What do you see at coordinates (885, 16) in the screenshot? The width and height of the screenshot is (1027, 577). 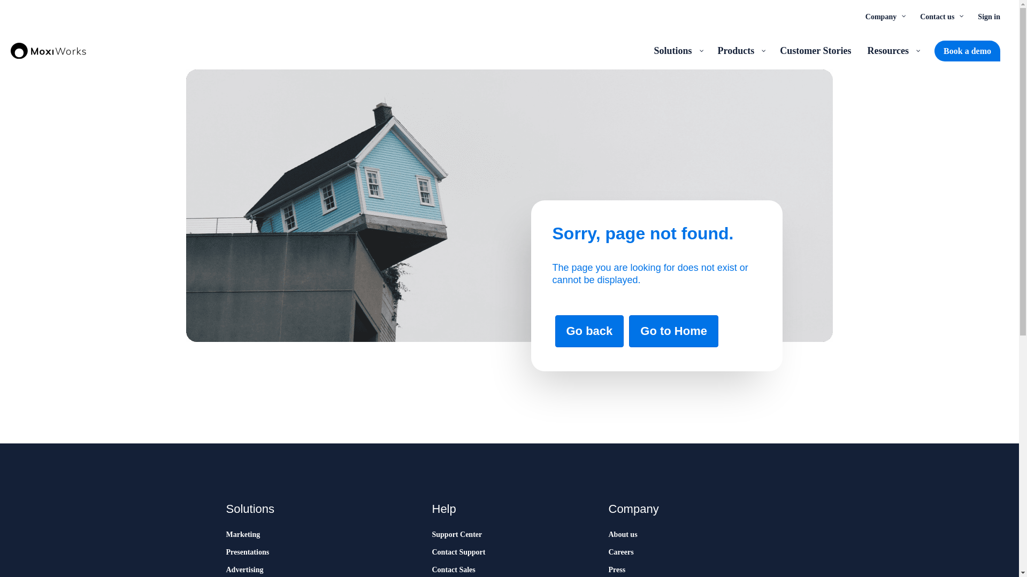 I see `Company` at bounding box center [885, 16].